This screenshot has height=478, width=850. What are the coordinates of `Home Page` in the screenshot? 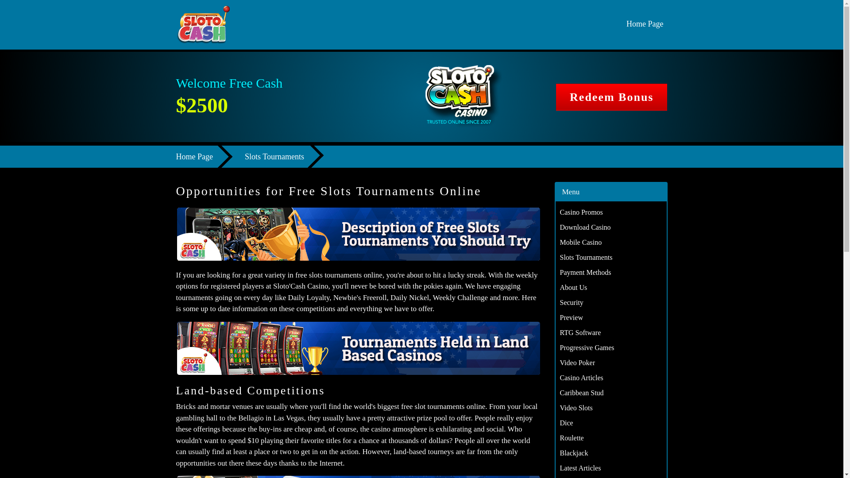 It's located at (645, 25).